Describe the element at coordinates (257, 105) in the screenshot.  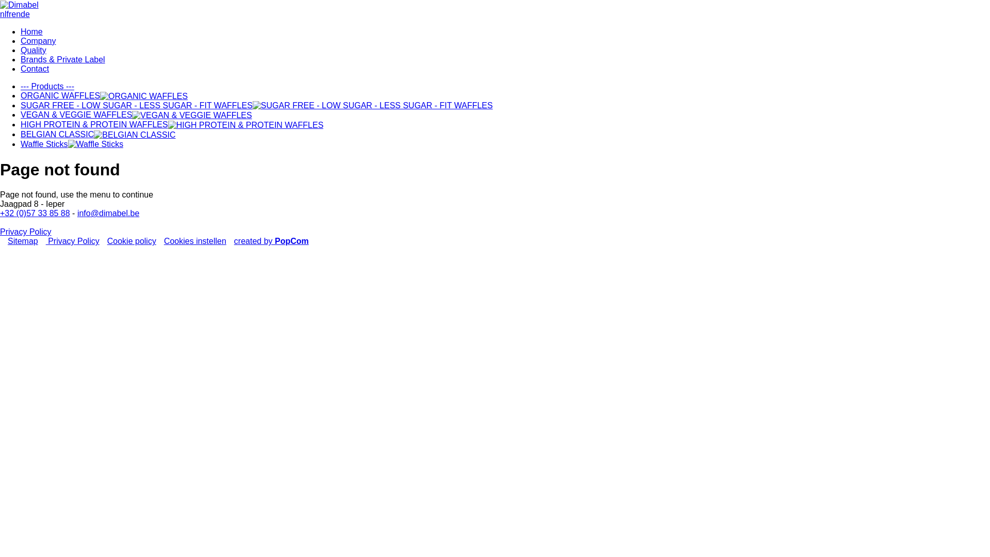
I see `SUGAR FREE - LOW SUGAR - LESS SUGAR - FIT WAFFLES` at that location.